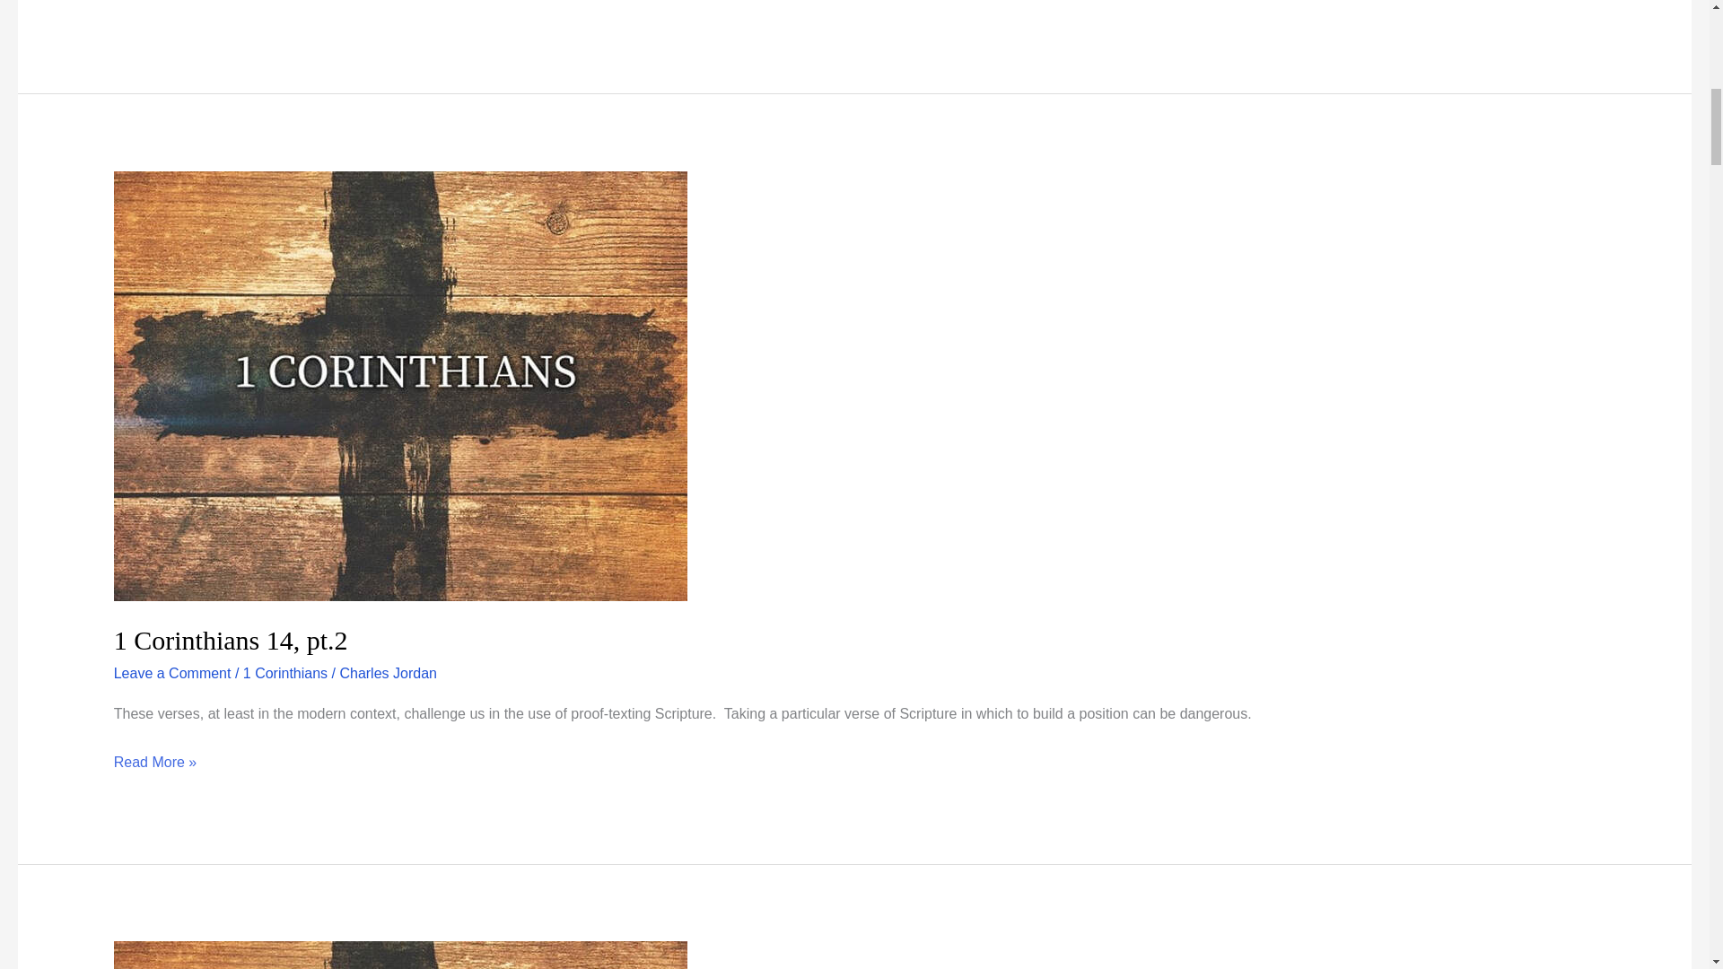 This screenshot has height=969, width=1723. I want to click on View all posts by Charles Jordan, so click(388, 673).